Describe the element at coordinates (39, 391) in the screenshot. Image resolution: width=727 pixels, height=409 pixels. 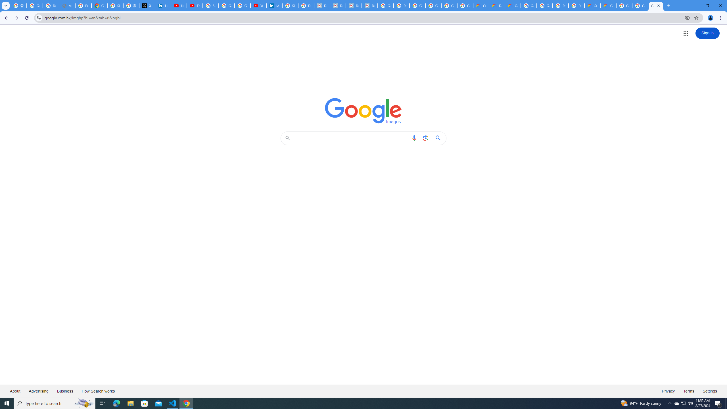
I see `Advertising` at that location.